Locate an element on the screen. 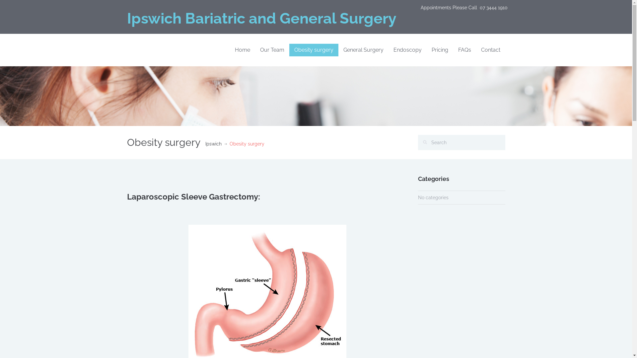  Endoscopy is located at coordinates (407, 50).